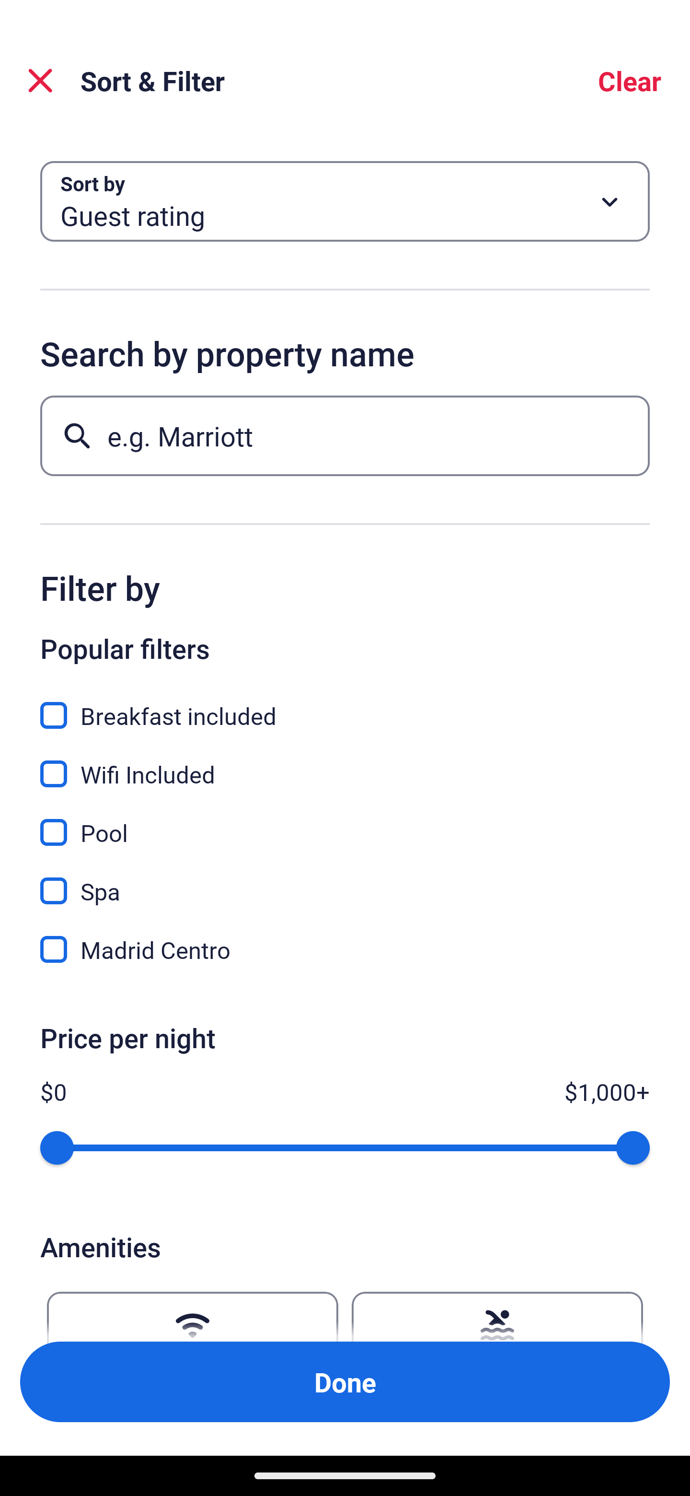  Describe the element at coordinates (345, 763) in the screenshot. I see `Wifi Included, Wifi Included` at that location.